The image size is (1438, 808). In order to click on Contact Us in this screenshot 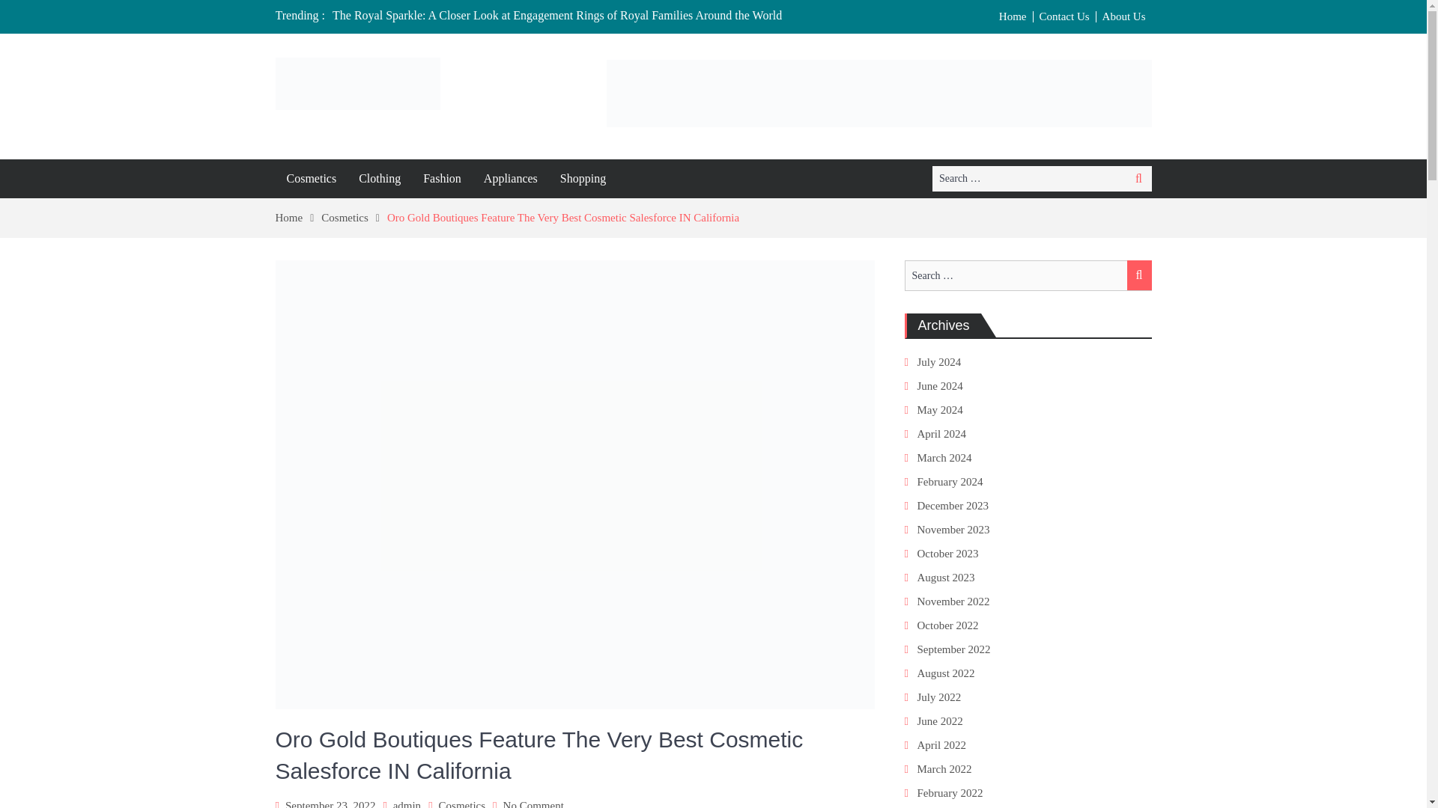, I will do `click(1065, 16)`.